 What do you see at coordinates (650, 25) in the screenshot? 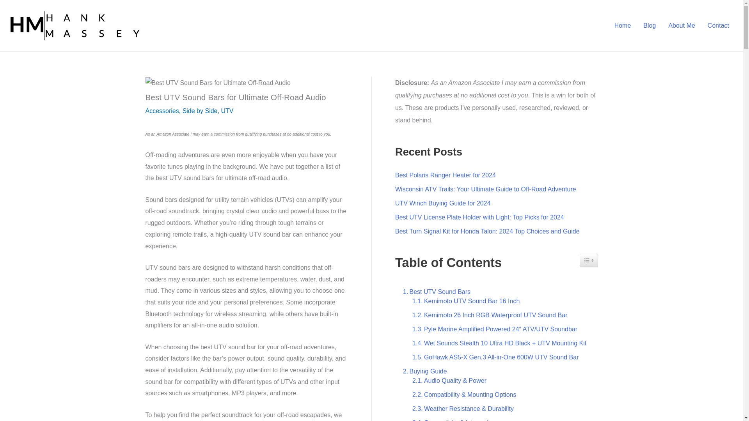
I see `Blog` at bounding box center [650, 25].